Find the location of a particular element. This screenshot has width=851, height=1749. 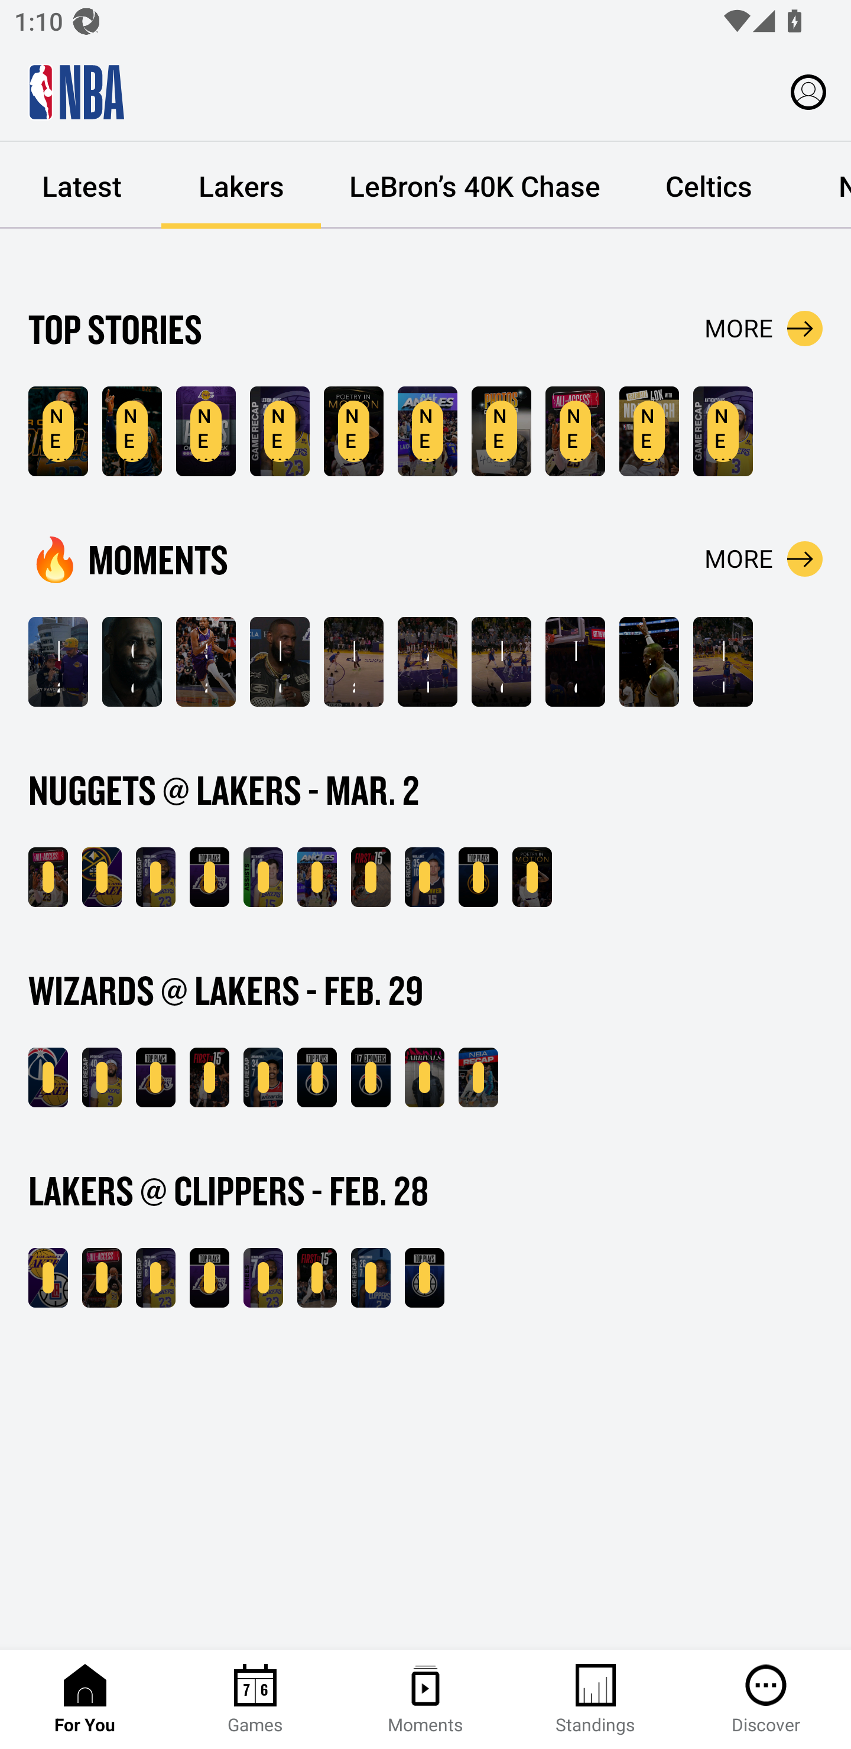

NEW Milestone Baskets From LeBron's Career is located at coordinates (131, 431).